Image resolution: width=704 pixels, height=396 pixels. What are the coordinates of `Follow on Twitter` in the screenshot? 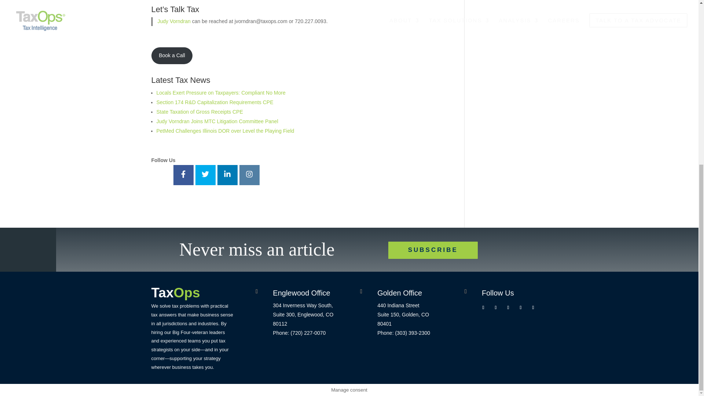 It's located at (496, 308).